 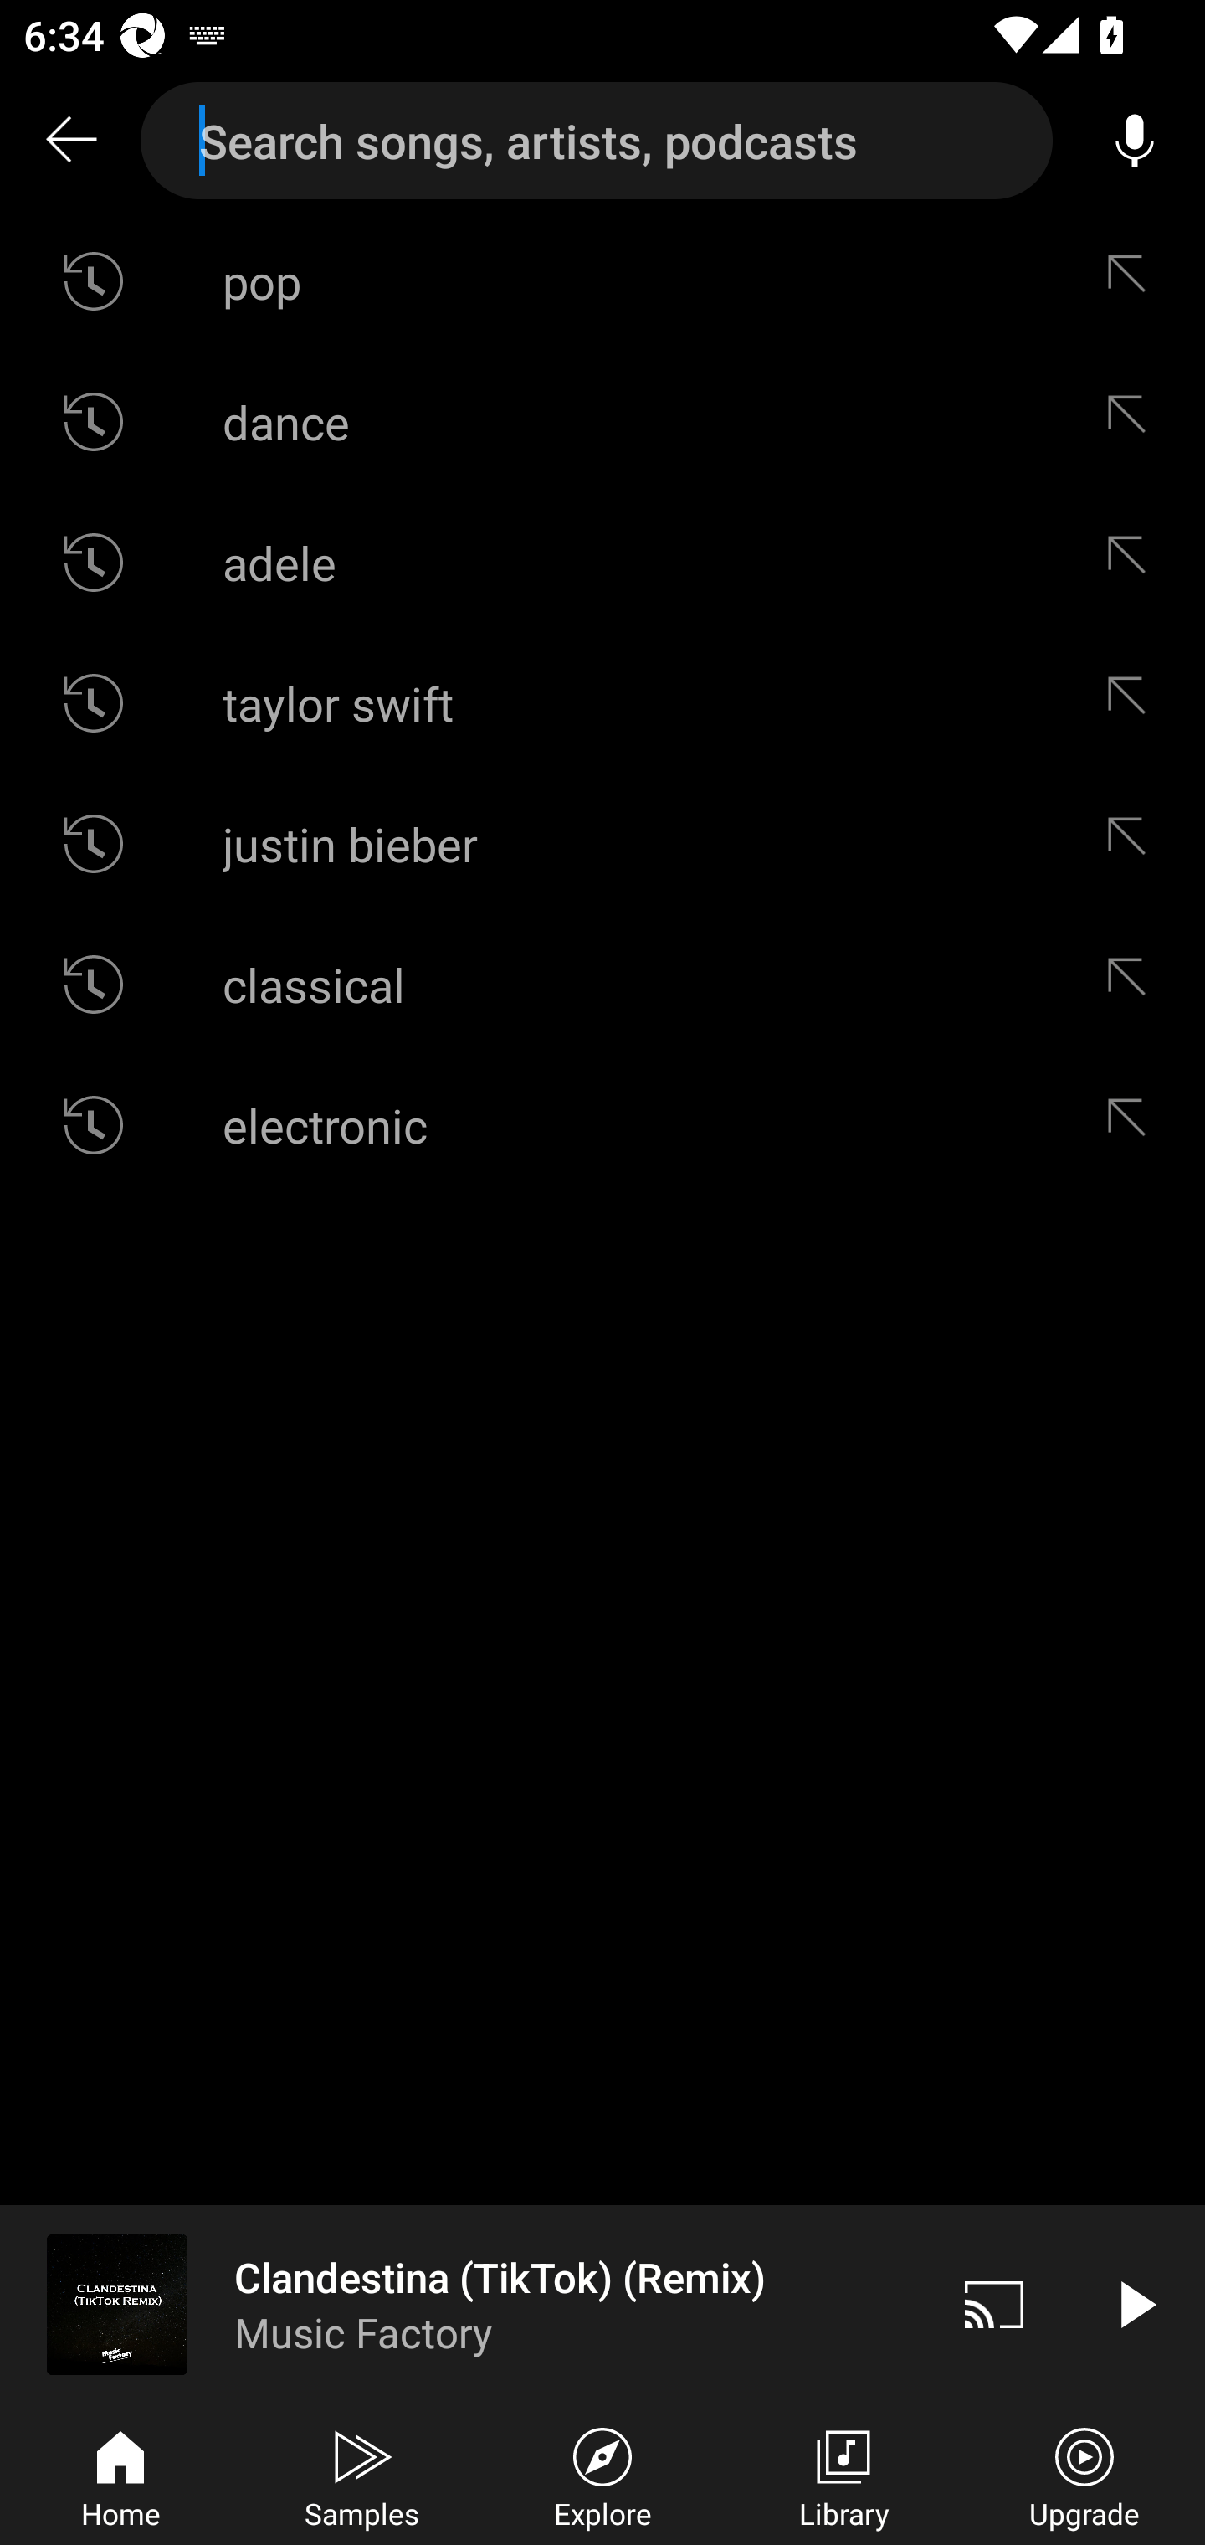 I want to click on classical Edit suggestion classical, so click(x=602, y=983).